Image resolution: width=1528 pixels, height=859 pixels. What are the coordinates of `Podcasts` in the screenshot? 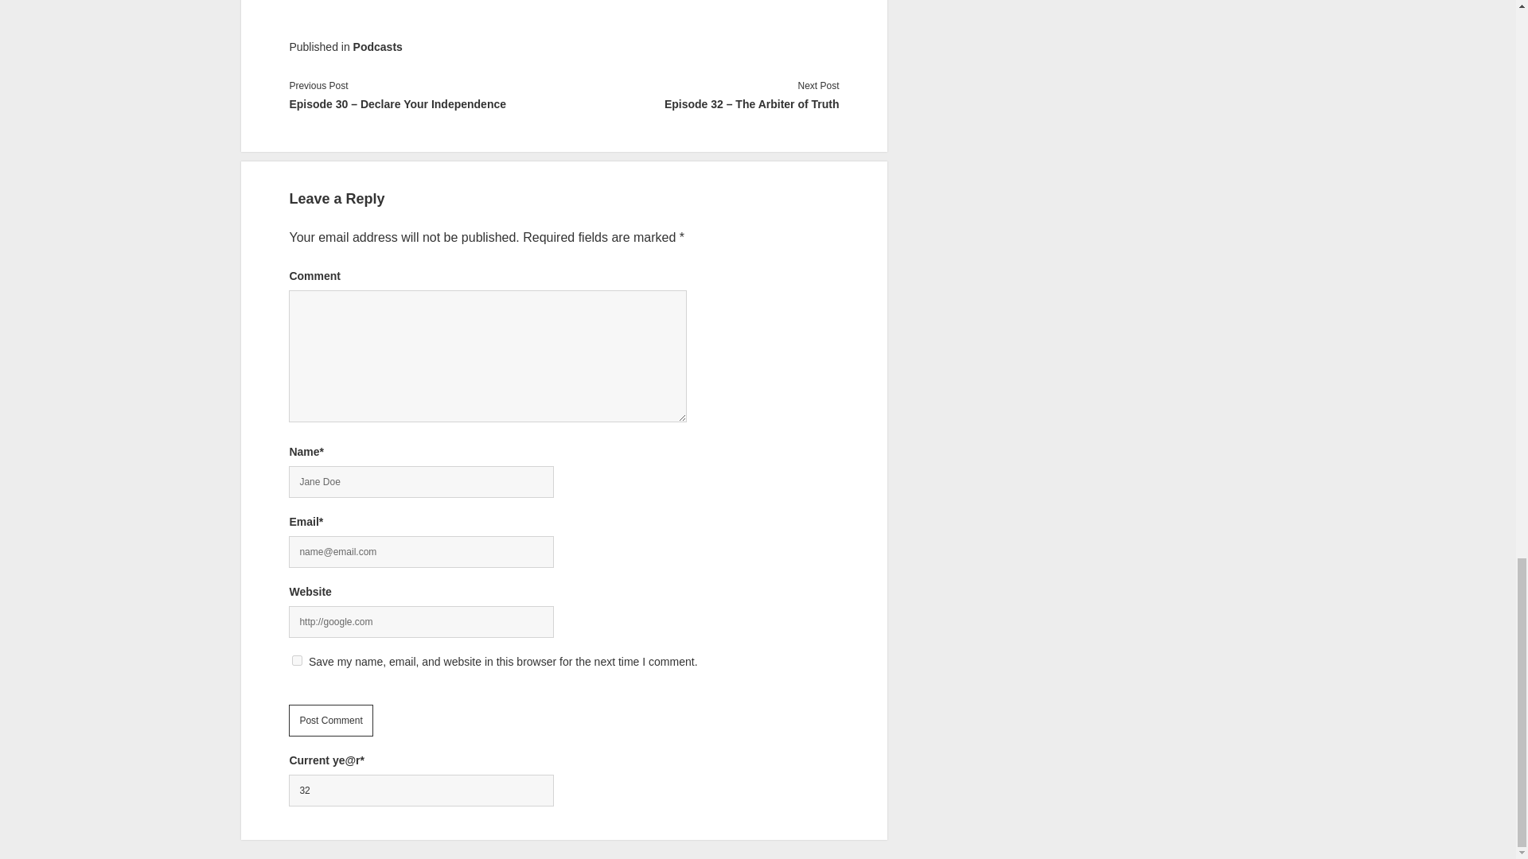 It's located at (377, 46).